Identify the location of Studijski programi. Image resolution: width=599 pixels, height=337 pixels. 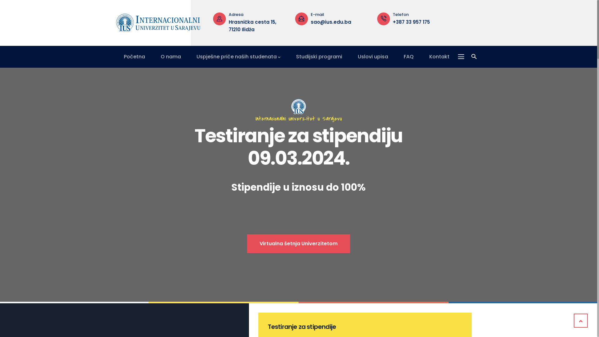
(319, 57).